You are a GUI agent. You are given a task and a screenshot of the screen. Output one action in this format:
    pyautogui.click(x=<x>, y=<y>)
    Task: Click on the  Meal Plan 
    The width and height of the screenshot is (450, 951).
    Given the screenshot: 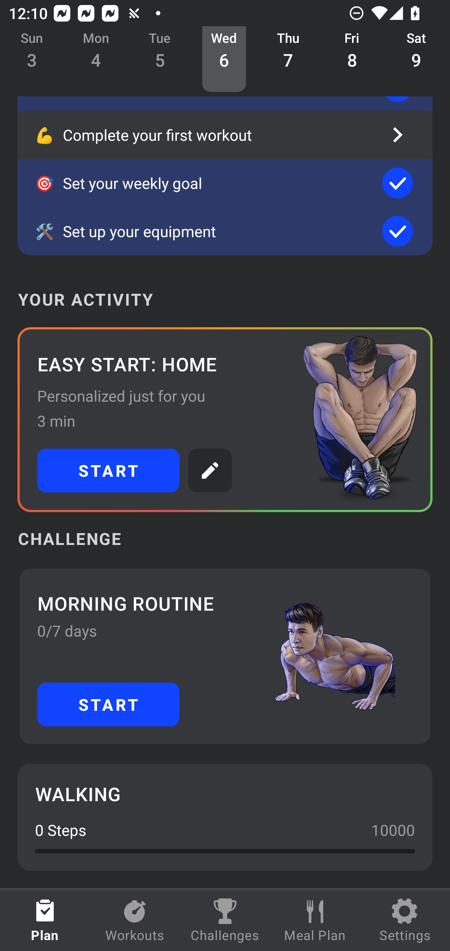 What is the action you would take?
    pyautogui.click(x=315, y=920)
    